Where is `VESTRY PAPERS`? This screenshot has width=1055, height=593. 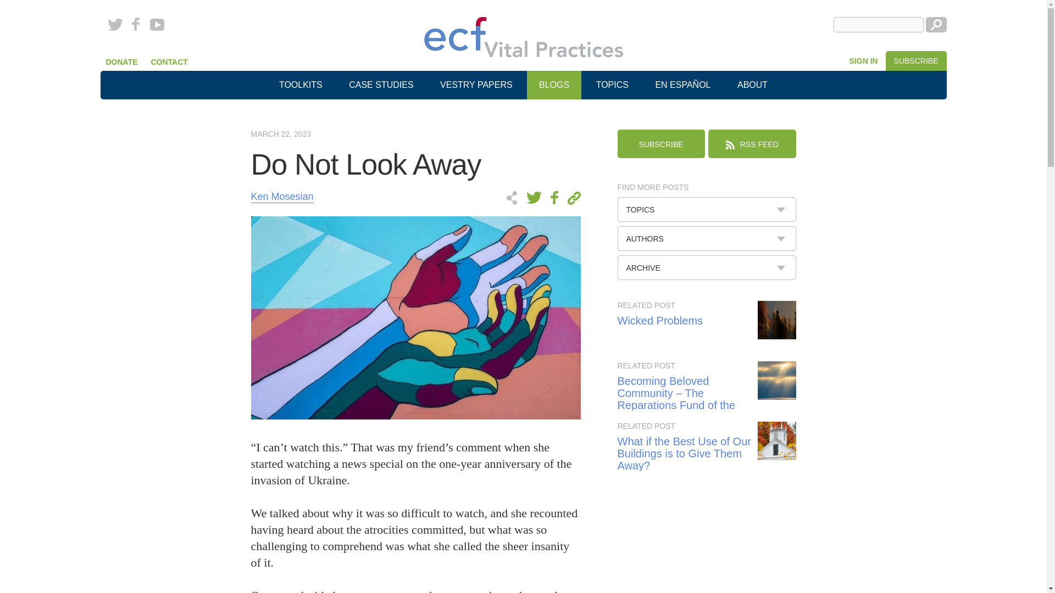
VESTRY PAPERS is located at coordinates (476, 85).